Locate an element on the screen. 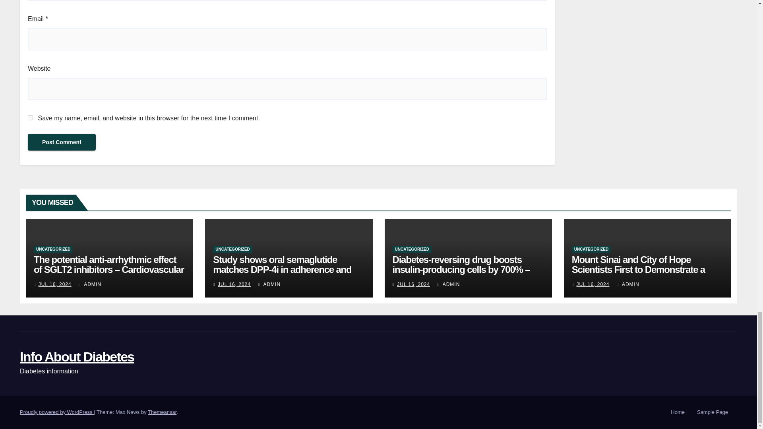 The image size is (763, 429). yes is located at coordinates (30, 118).